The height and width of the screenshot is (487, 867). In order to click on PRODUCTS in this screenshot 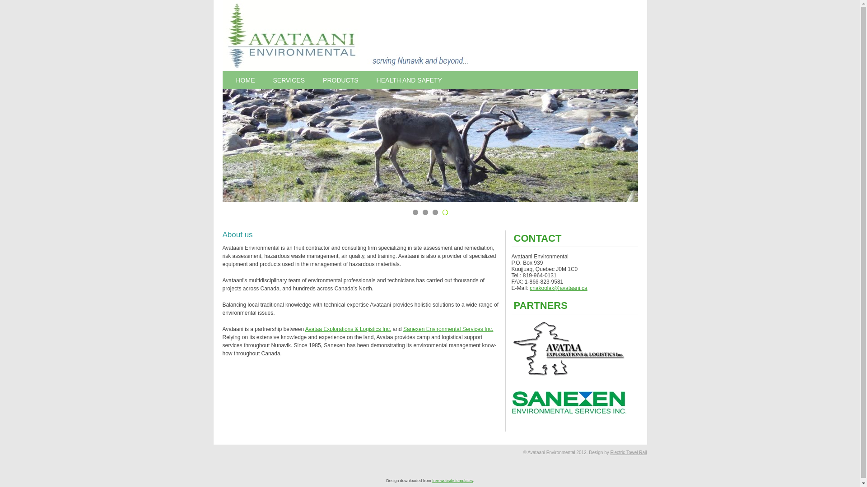, I will do `click(340, 80)`.